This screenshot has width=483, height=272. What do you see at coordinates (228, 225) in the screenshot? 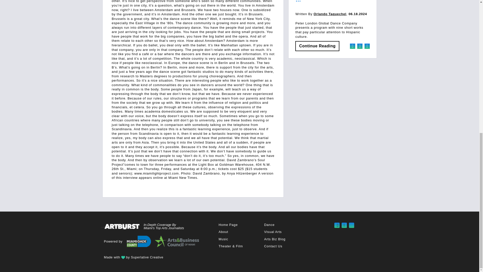
I see `Home Page` at bounding box center [228, 225].